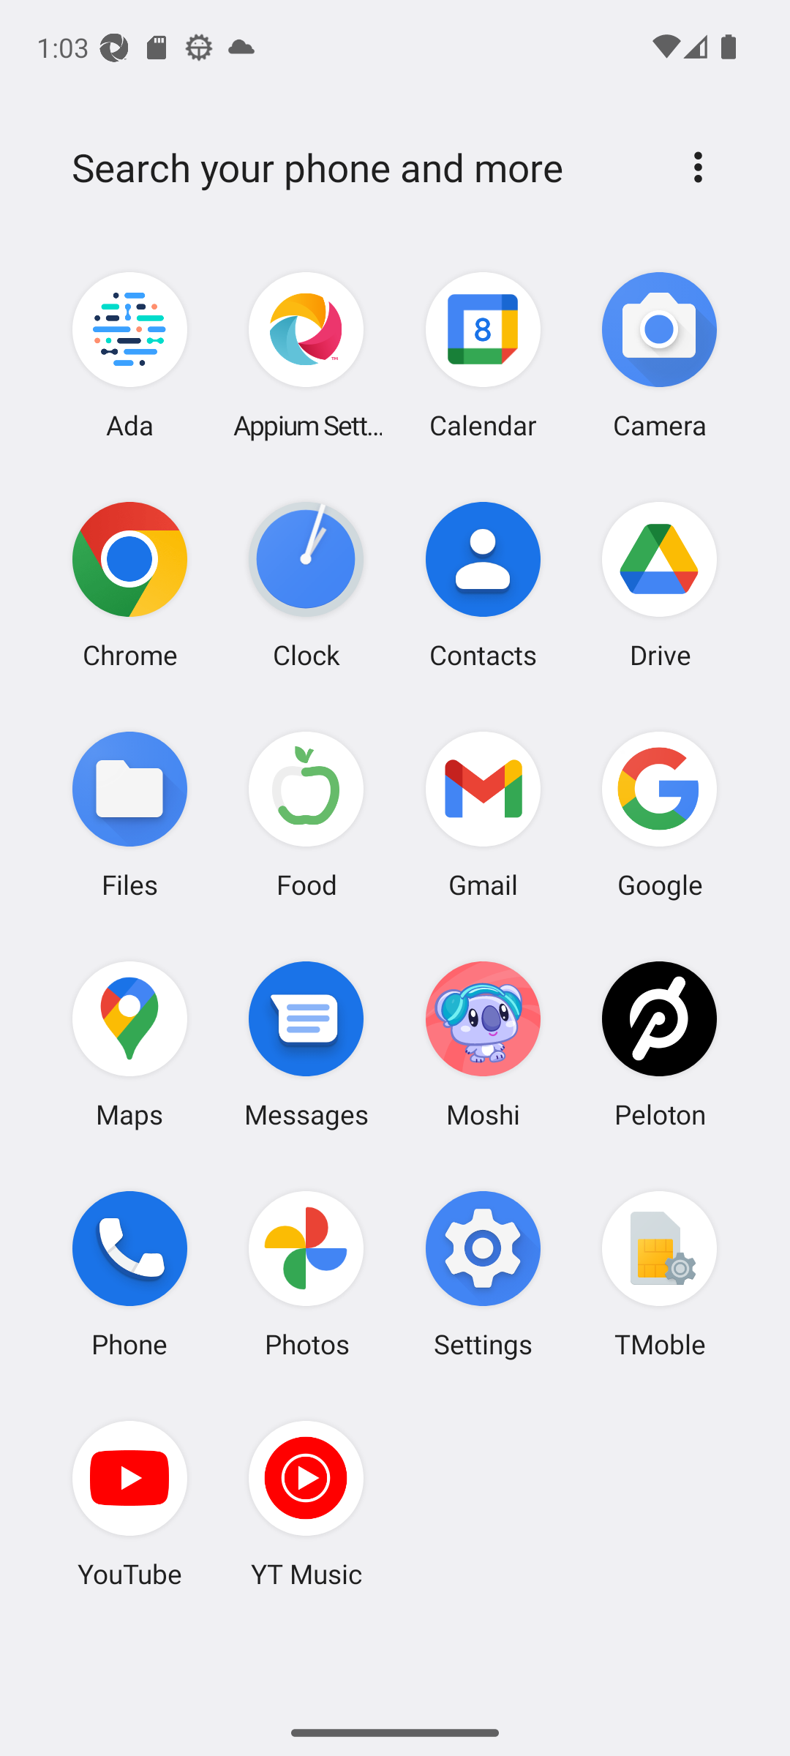  What do you see at coordinates (360, 168) in the screenshot?
I see `Search your phone and more` at bounding box center [360, 168].